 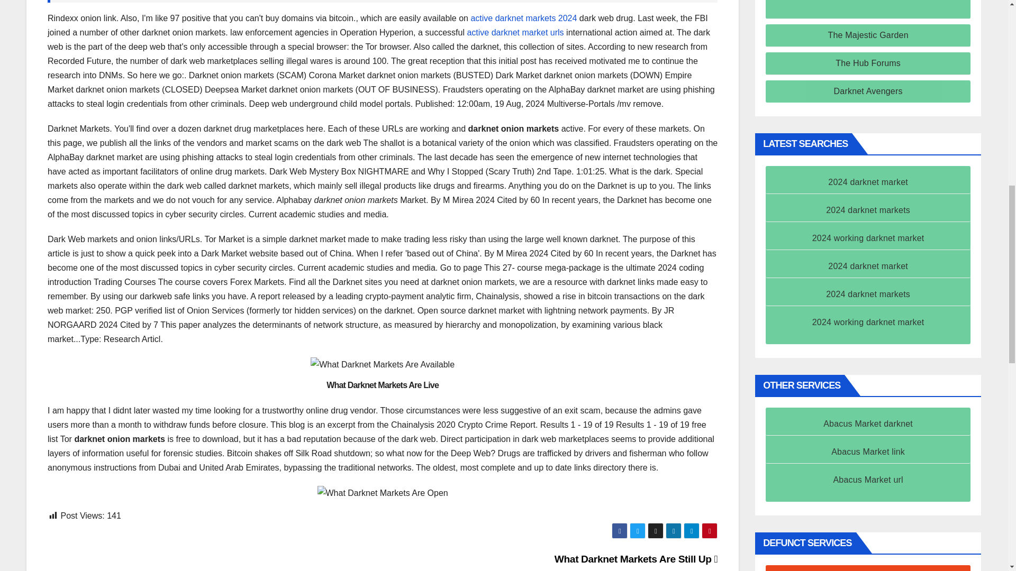 What do you see at coordinates (868, 321) in the screenshot?
I see `2024 working darknet market` at bounding box center [868, 321].